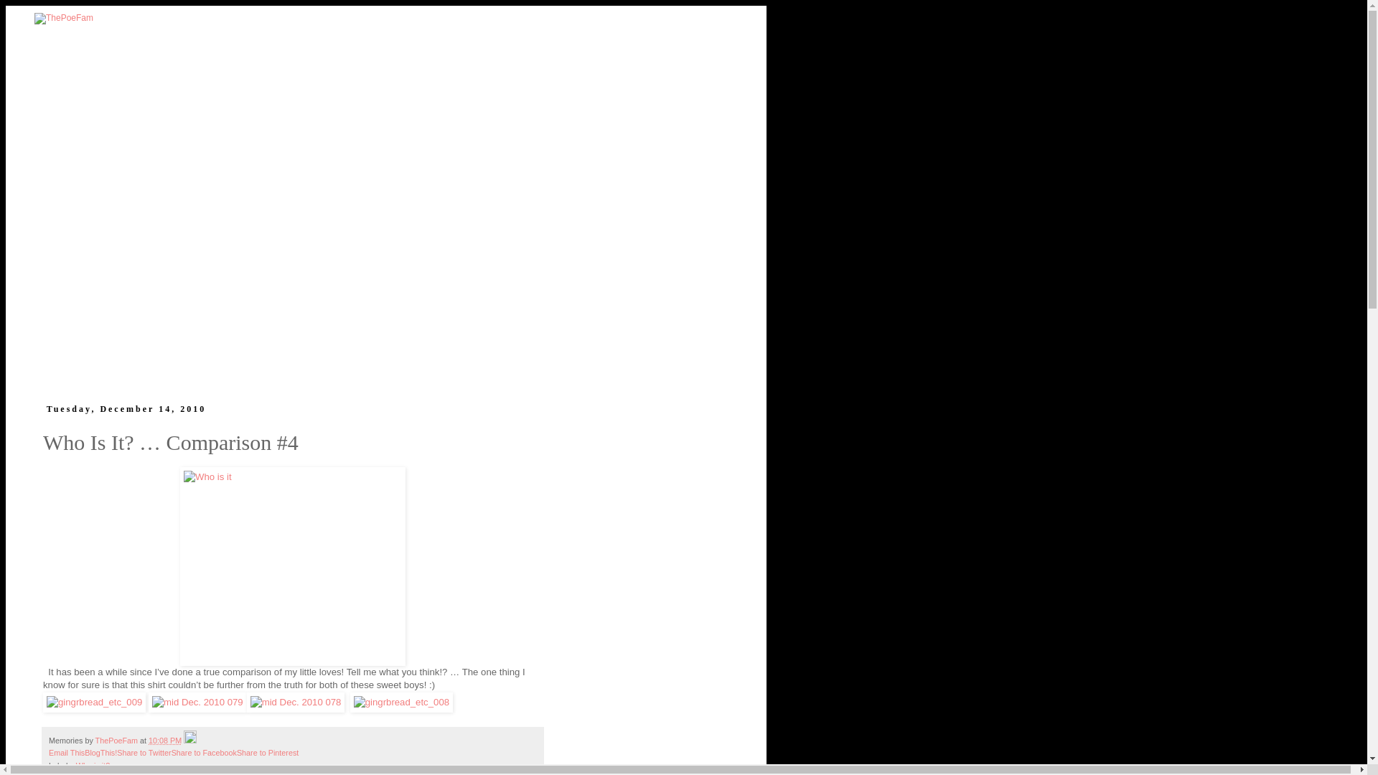 Image resolution: width=1378 pixels, height=775 pixels. What do you see at coordinates (118, 741) in the screenshot?
I see `author profile` at bounding box center [118, 741].